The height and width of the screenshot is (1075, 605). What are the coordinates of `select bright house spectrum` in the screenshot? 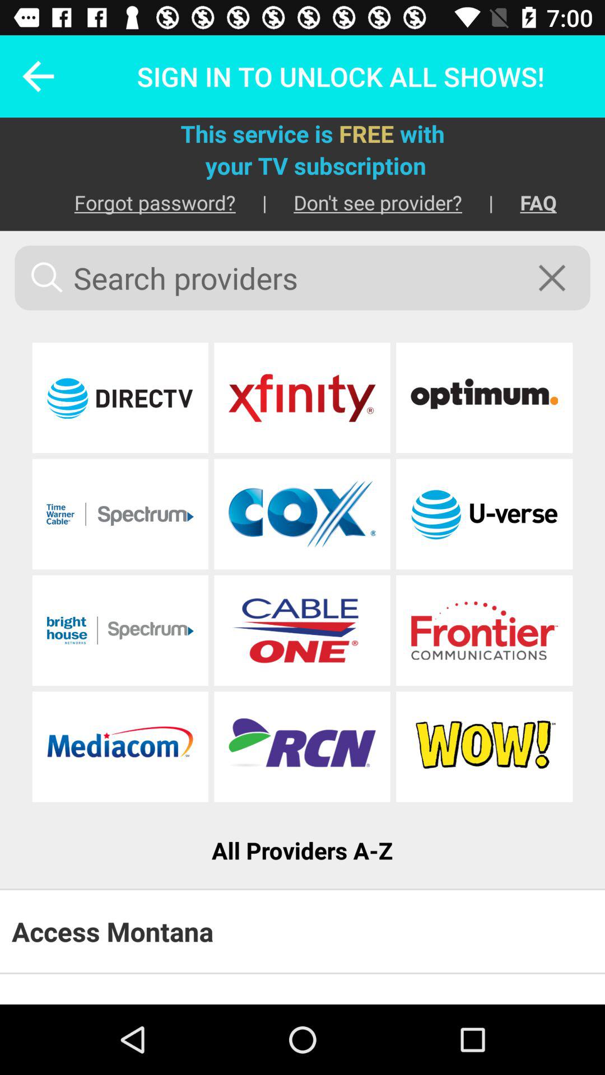 It's located at (120, 630).